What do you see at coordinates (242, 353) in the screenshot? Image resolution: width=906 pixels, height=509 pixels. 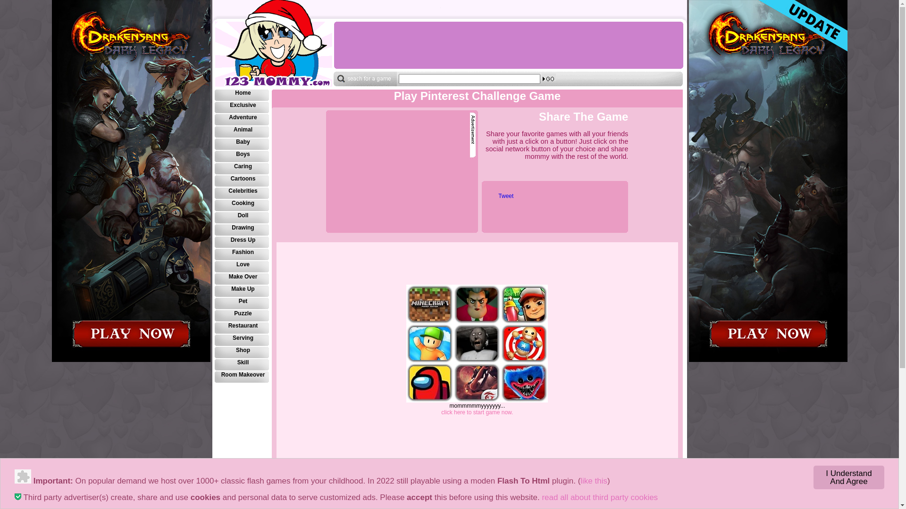 I see `Shop` at bounding box center [242, 353].